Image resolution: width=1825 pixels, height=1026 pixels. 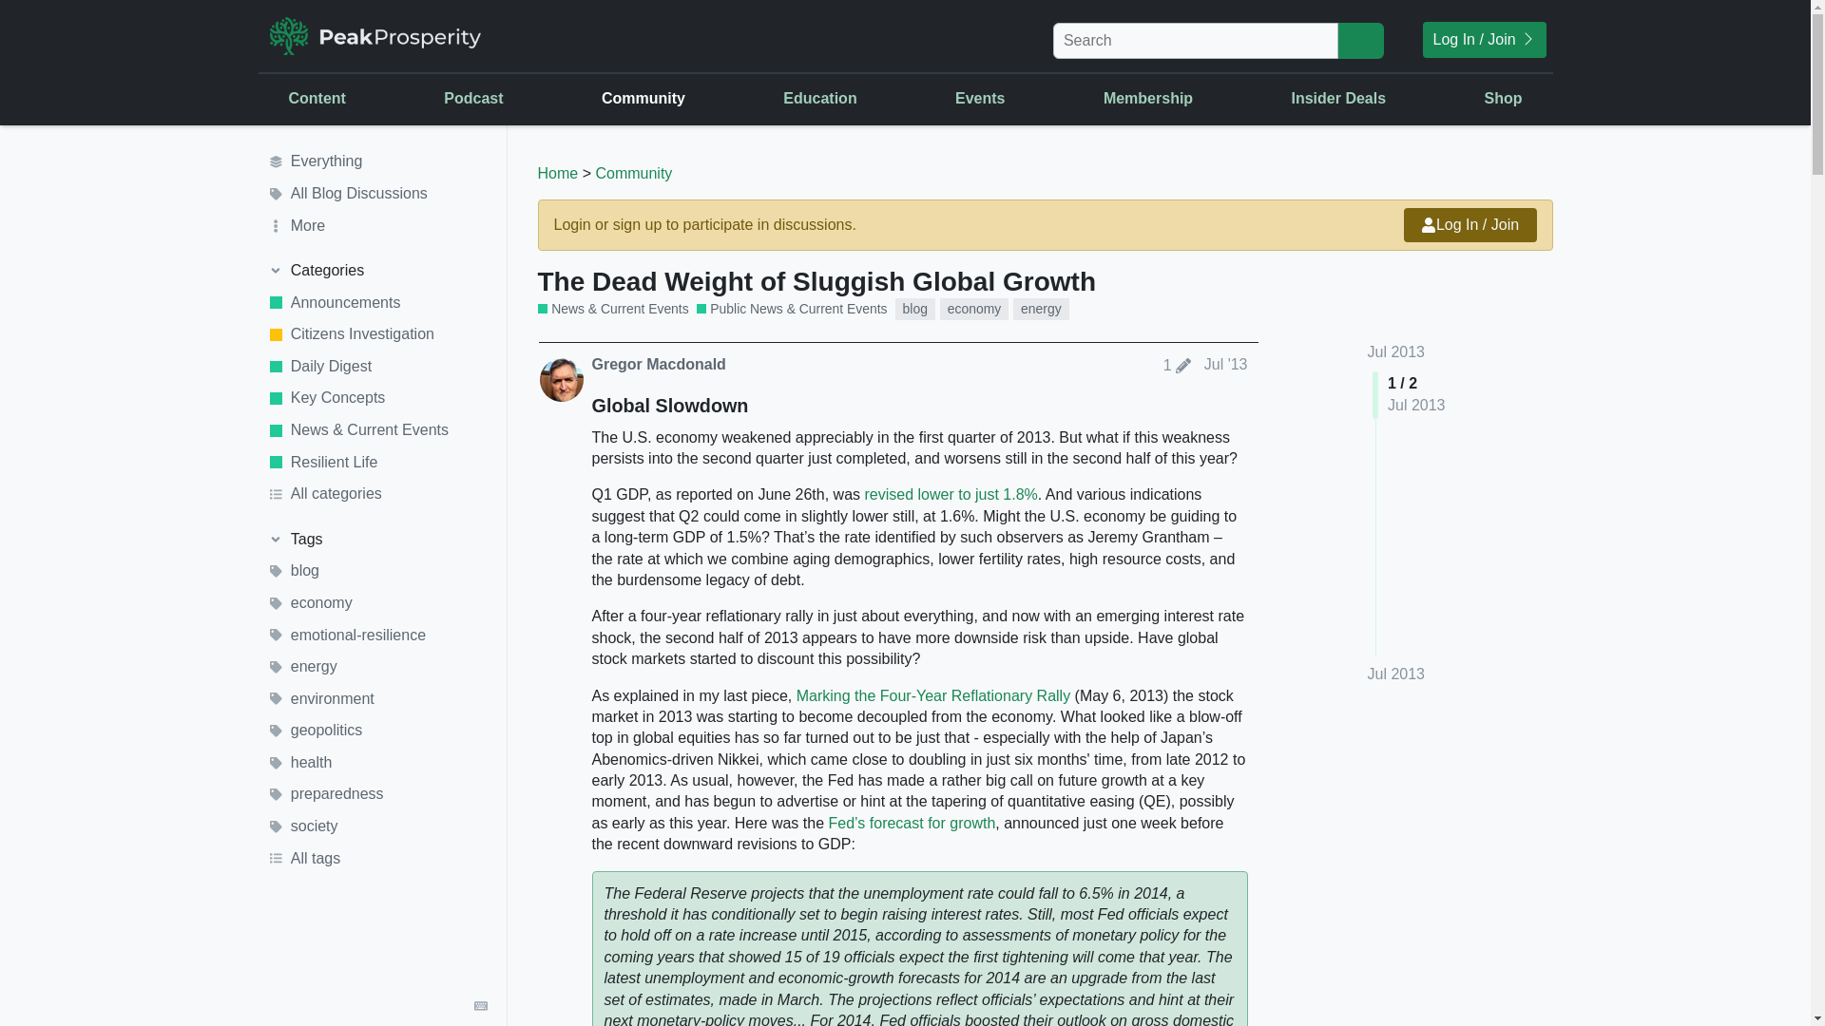 I want to click on preparedness, so click(x=377, y=794).